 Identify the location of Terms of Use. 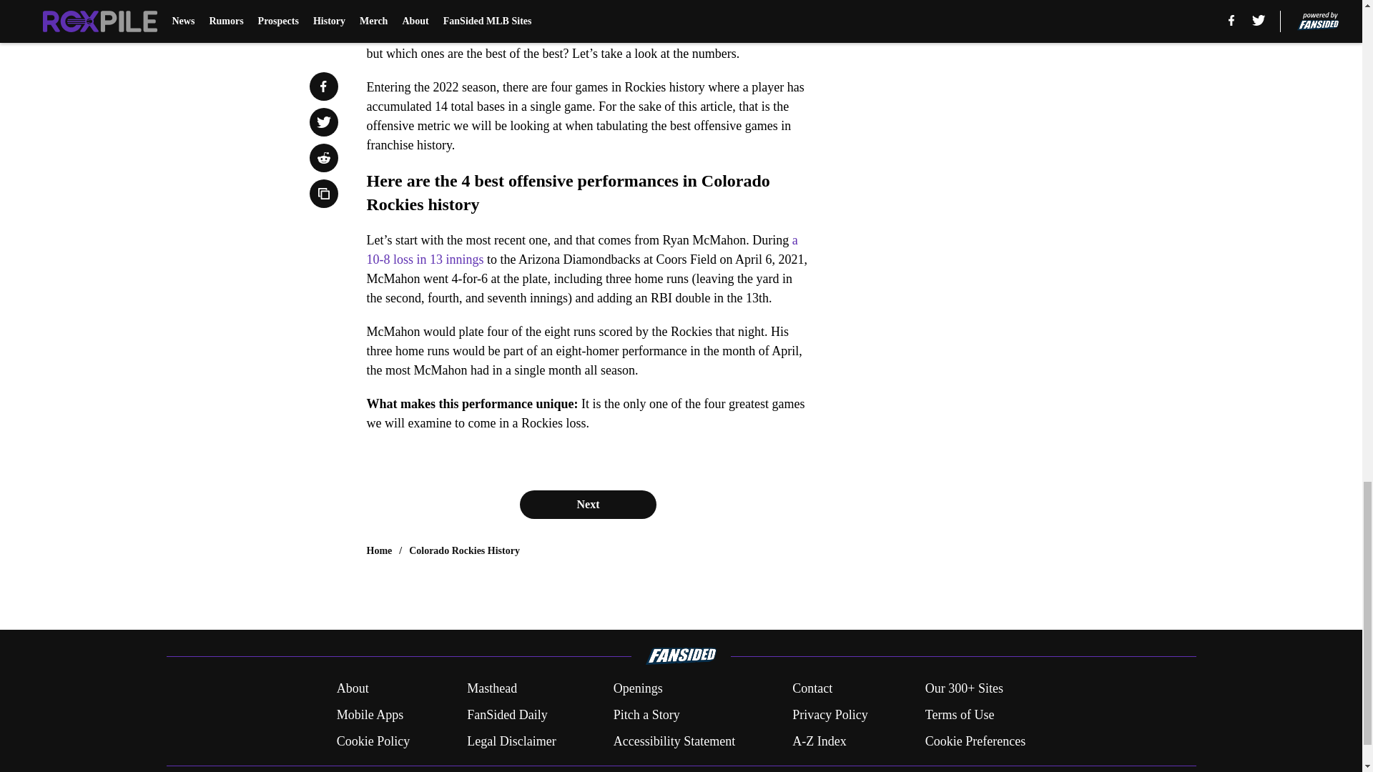
(960, 715).